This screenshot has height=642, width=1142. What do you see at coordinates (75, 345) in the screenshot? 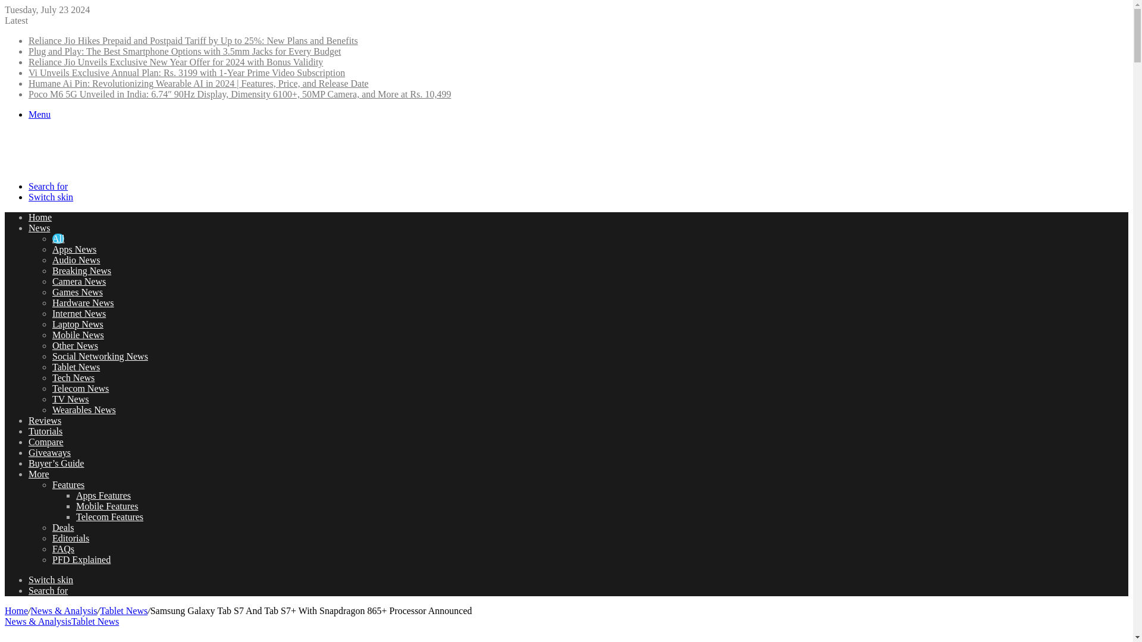
I see `Other News` at bounding box center [75, 345].